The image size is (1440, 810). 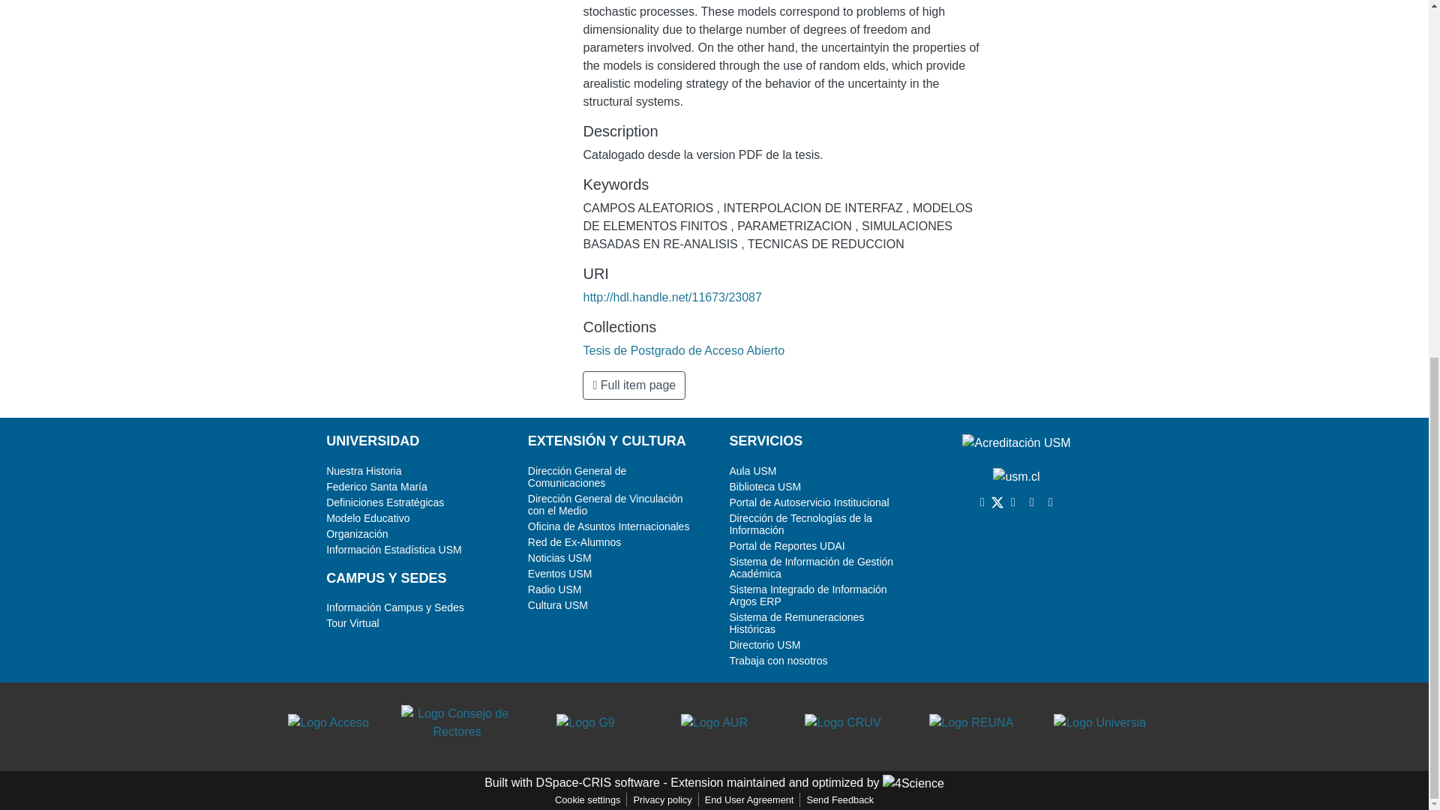 What do you see at coordinates (684, 351) in the screenshot?
I see `Tesis de Postgrado de Acceso Abierto` at bounding box center [684, 351].